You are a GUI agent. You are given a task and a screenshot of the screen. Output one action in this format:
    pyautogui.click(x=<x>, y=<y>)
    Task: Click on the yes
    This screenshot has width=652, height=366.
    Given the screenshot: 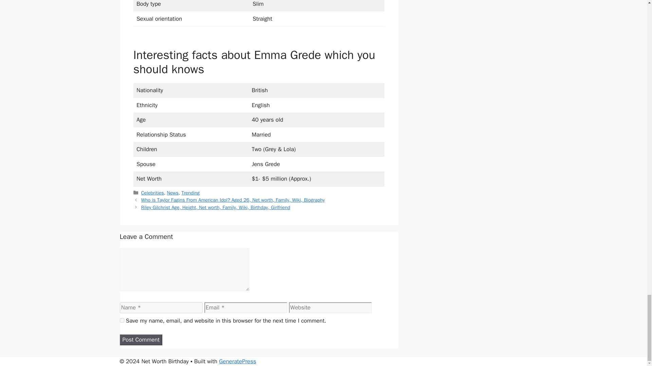 What is the action you would take?
    pyautogui.click(x=122, y=320)
    